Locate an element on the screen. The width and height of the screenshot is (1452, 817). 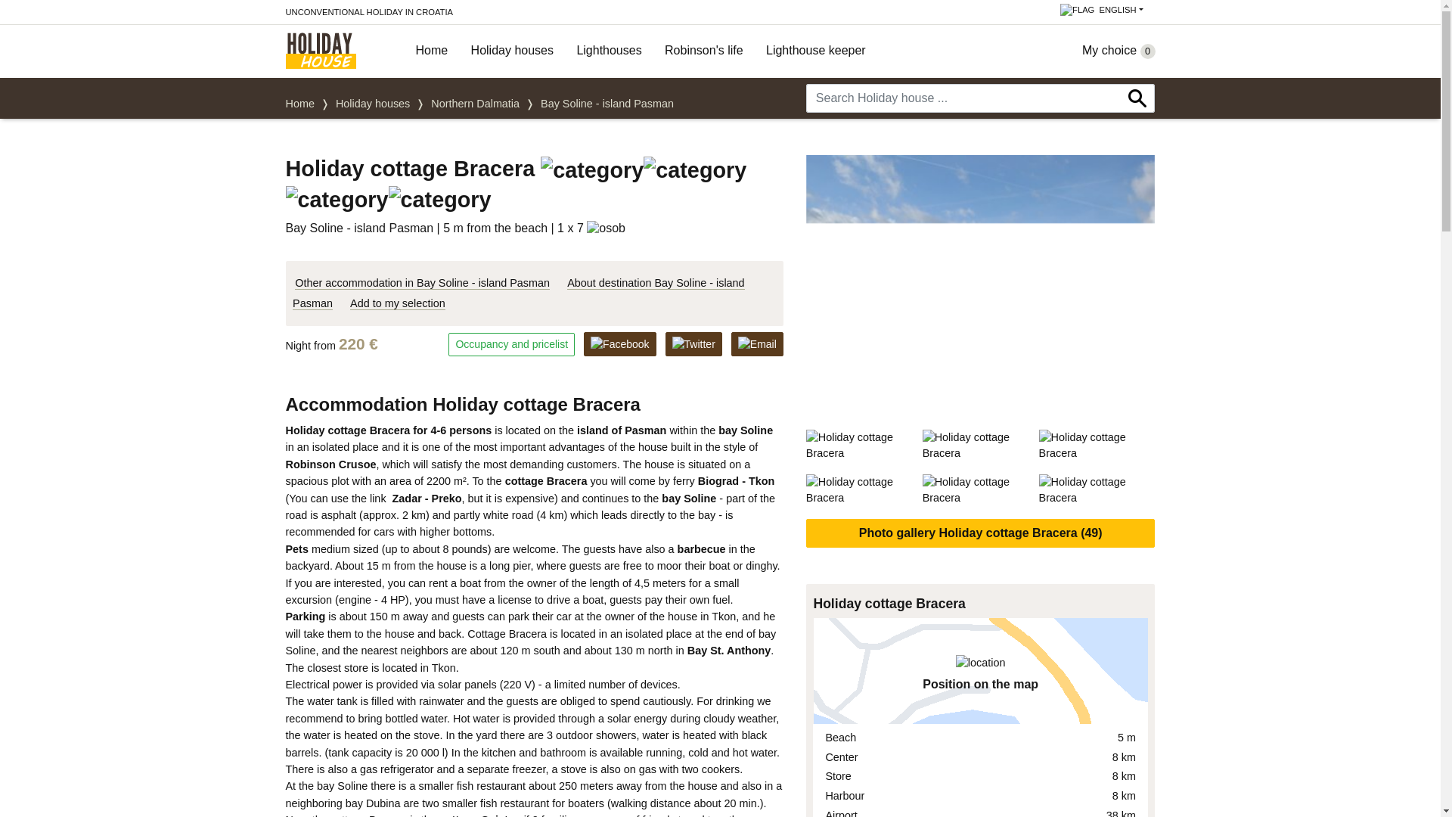
Northern Dalmatia is located at coordinates (475, 103).